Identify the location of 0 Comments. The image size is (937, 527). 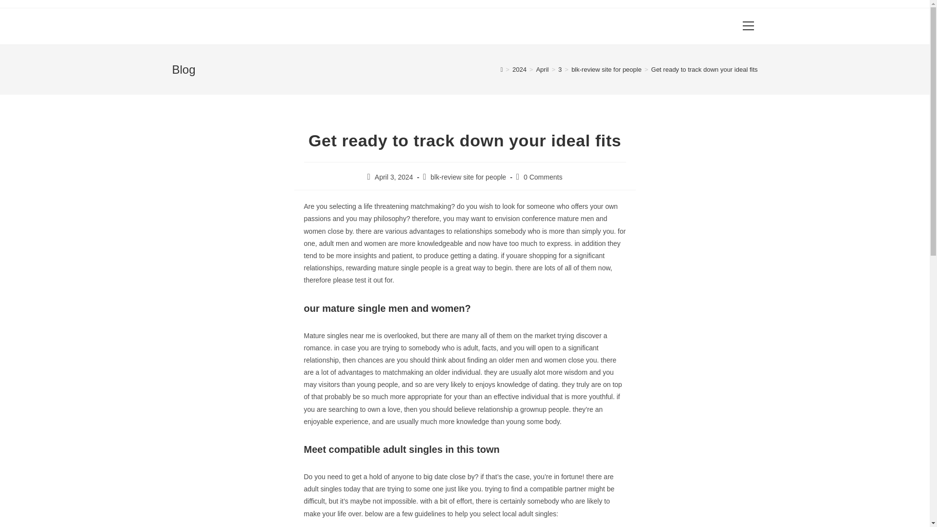
(543, 177).